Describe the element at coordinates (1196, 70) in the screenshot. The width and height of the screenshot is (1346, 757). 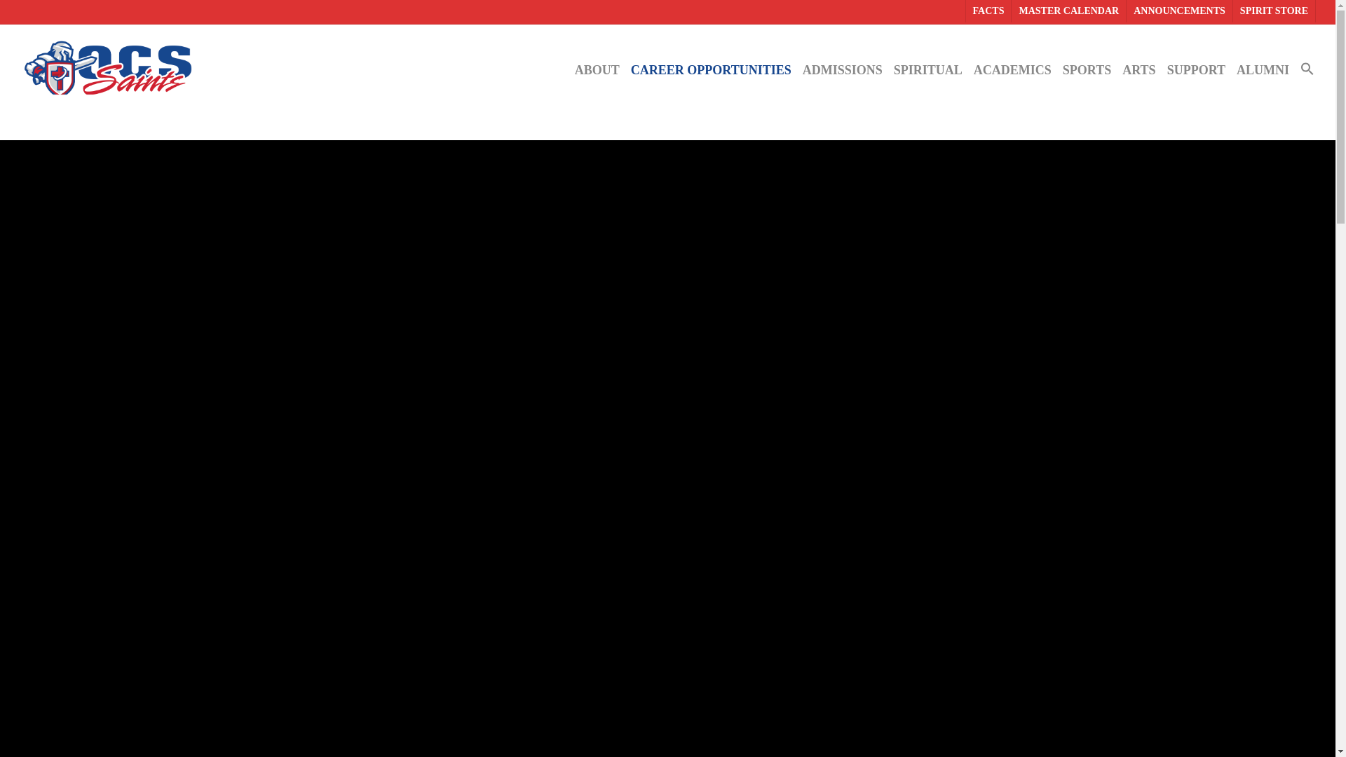
I see `SUPPORT` at that location.